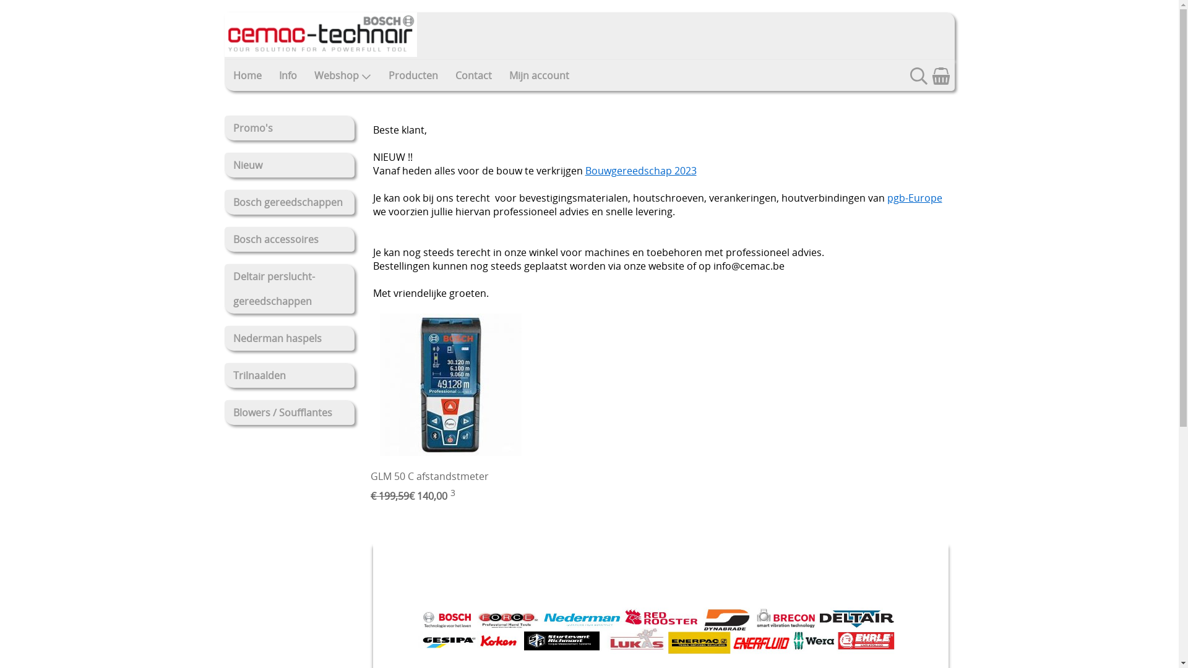  What do you see at coordinates (413, 75) in the screenshot?
I see `Producten` at bounding box center [413, 75].